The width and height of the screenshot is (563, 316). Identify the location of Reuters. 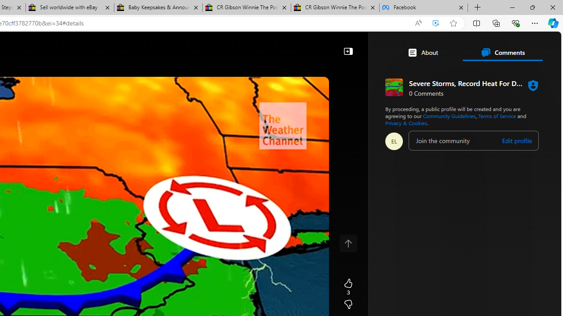
(342, 283).